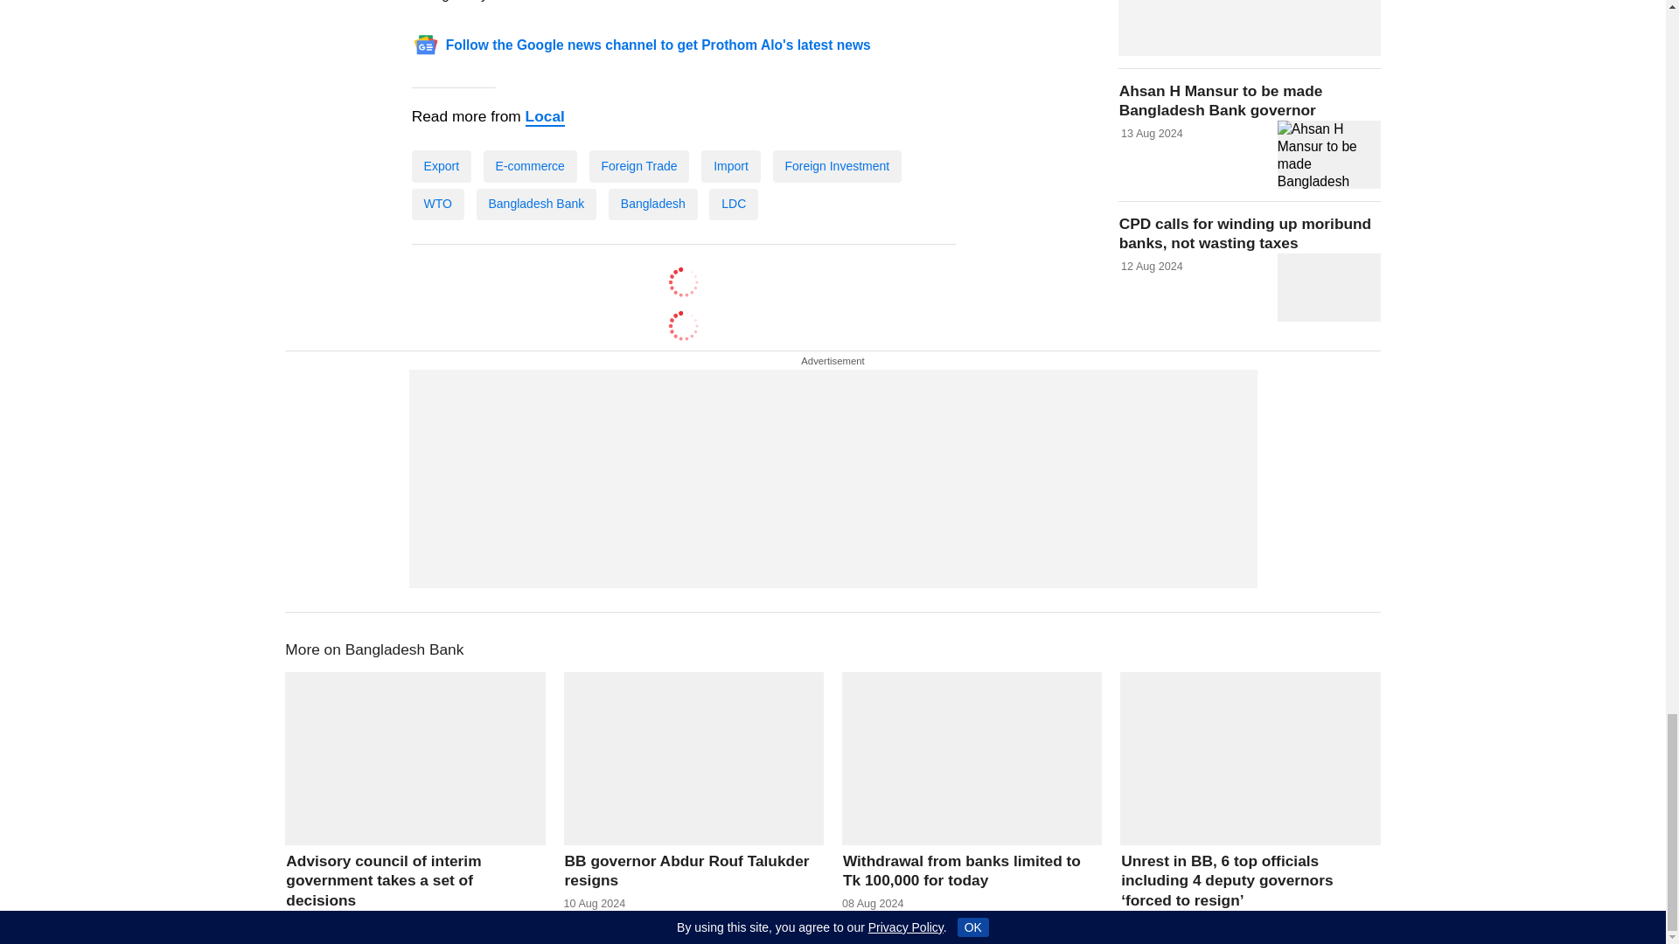 The width and height of the screenshot is (1679, 944). I want to click on Local, so click(544, 117).